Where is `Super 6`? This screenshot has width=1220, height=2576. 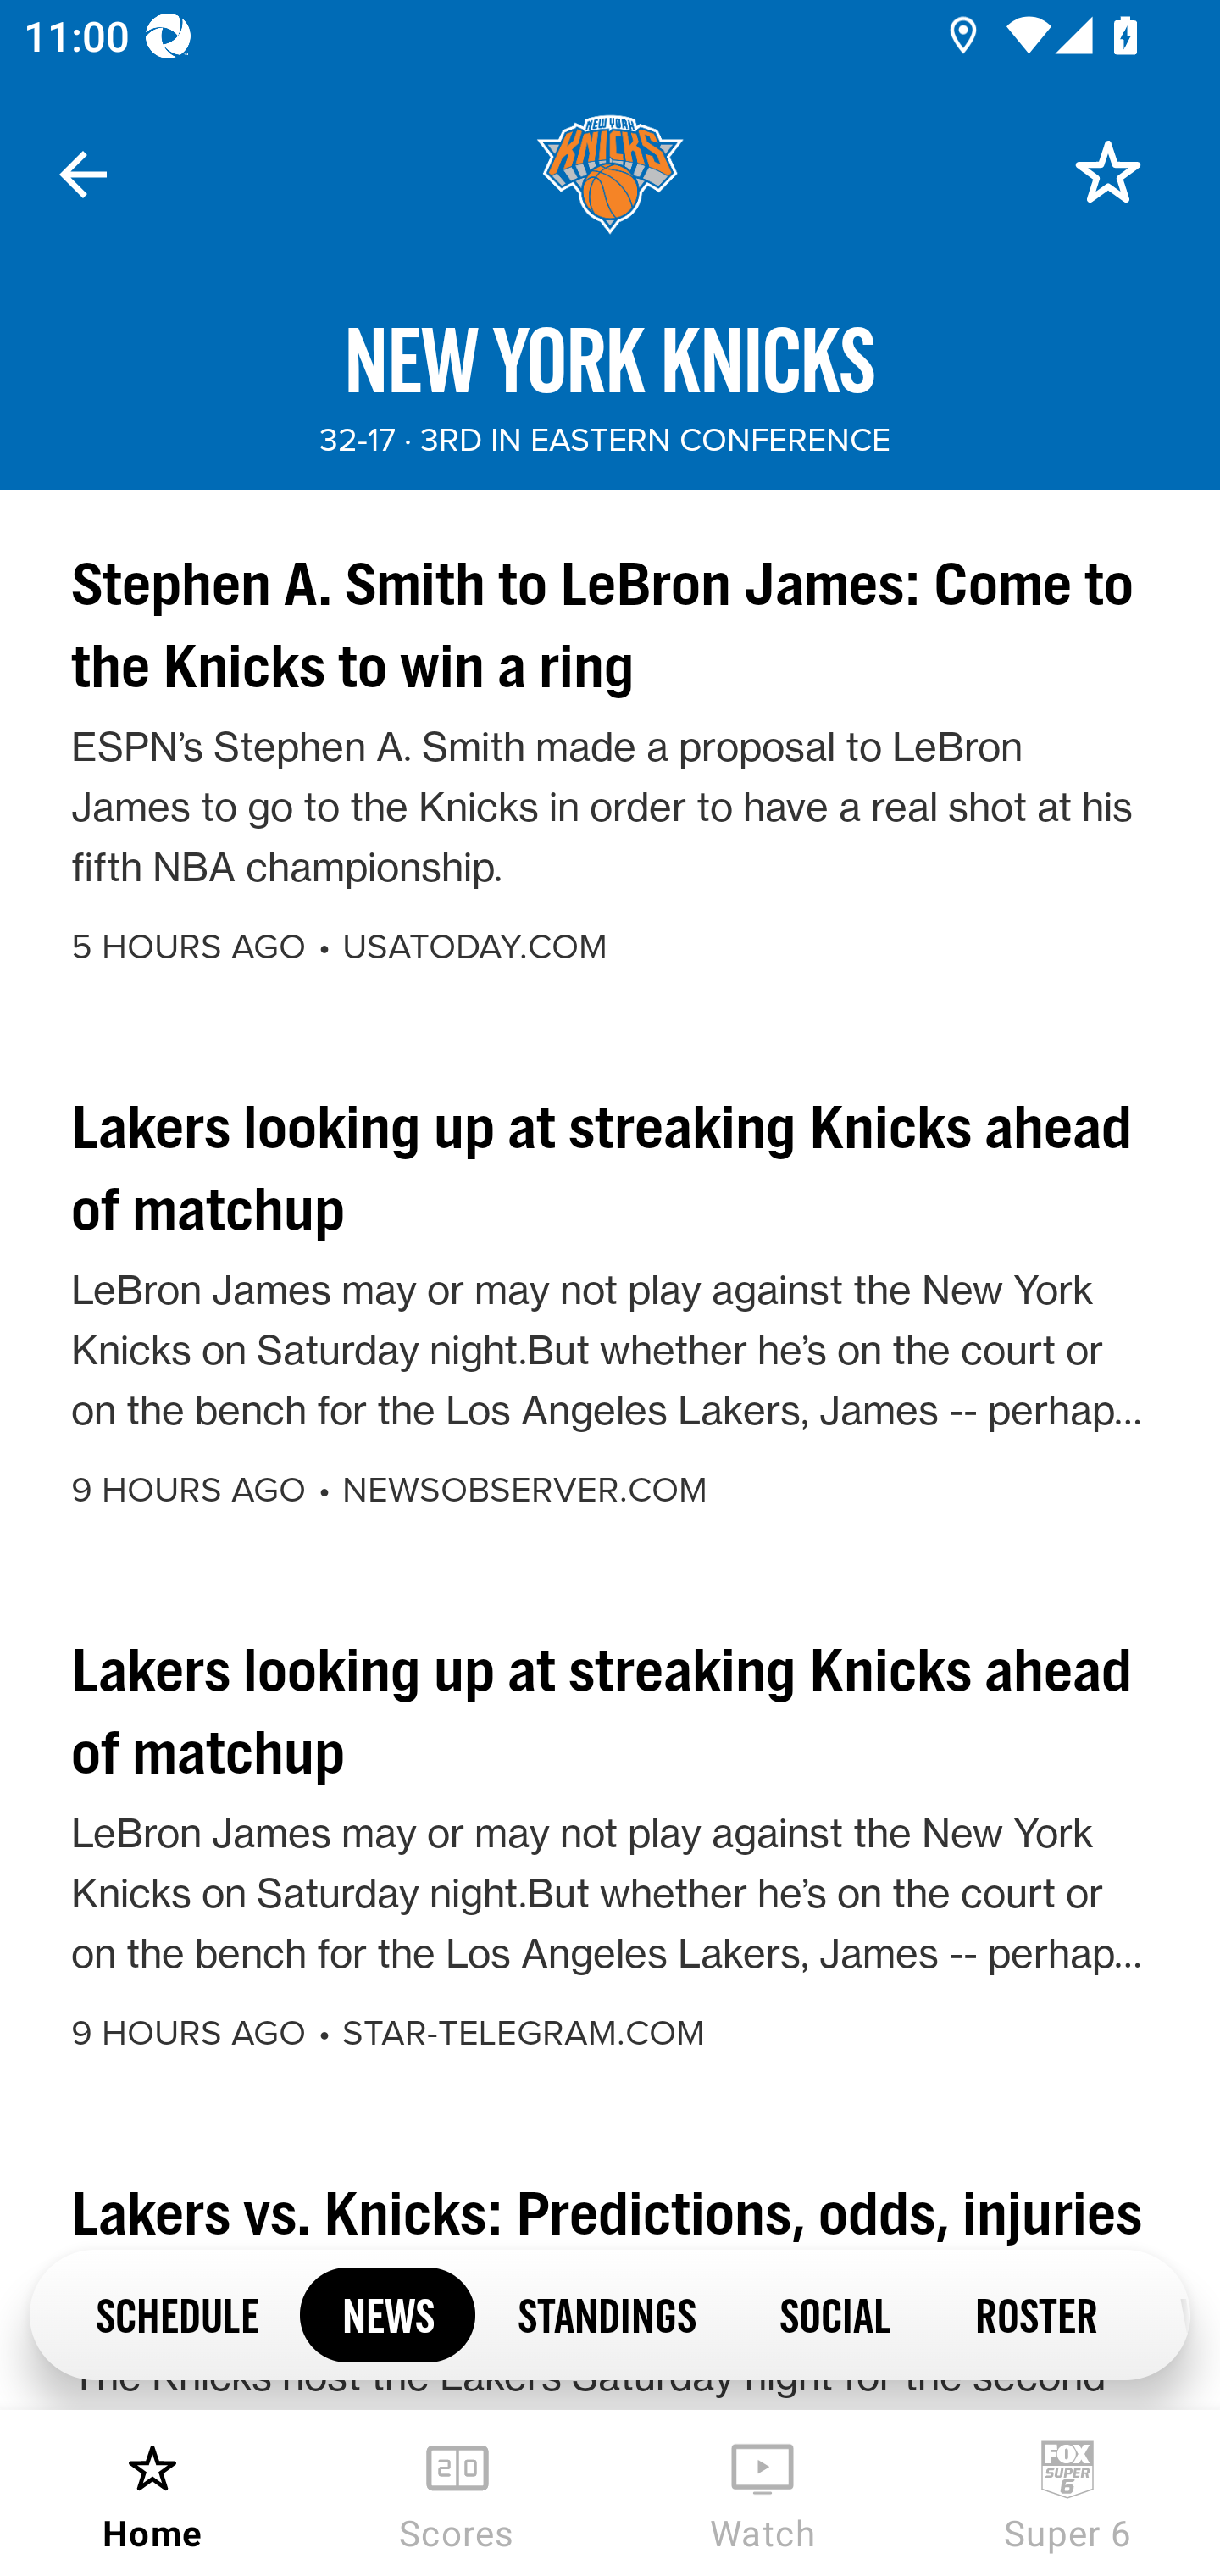
Super 6 is located at coordinates (1067, 2493).